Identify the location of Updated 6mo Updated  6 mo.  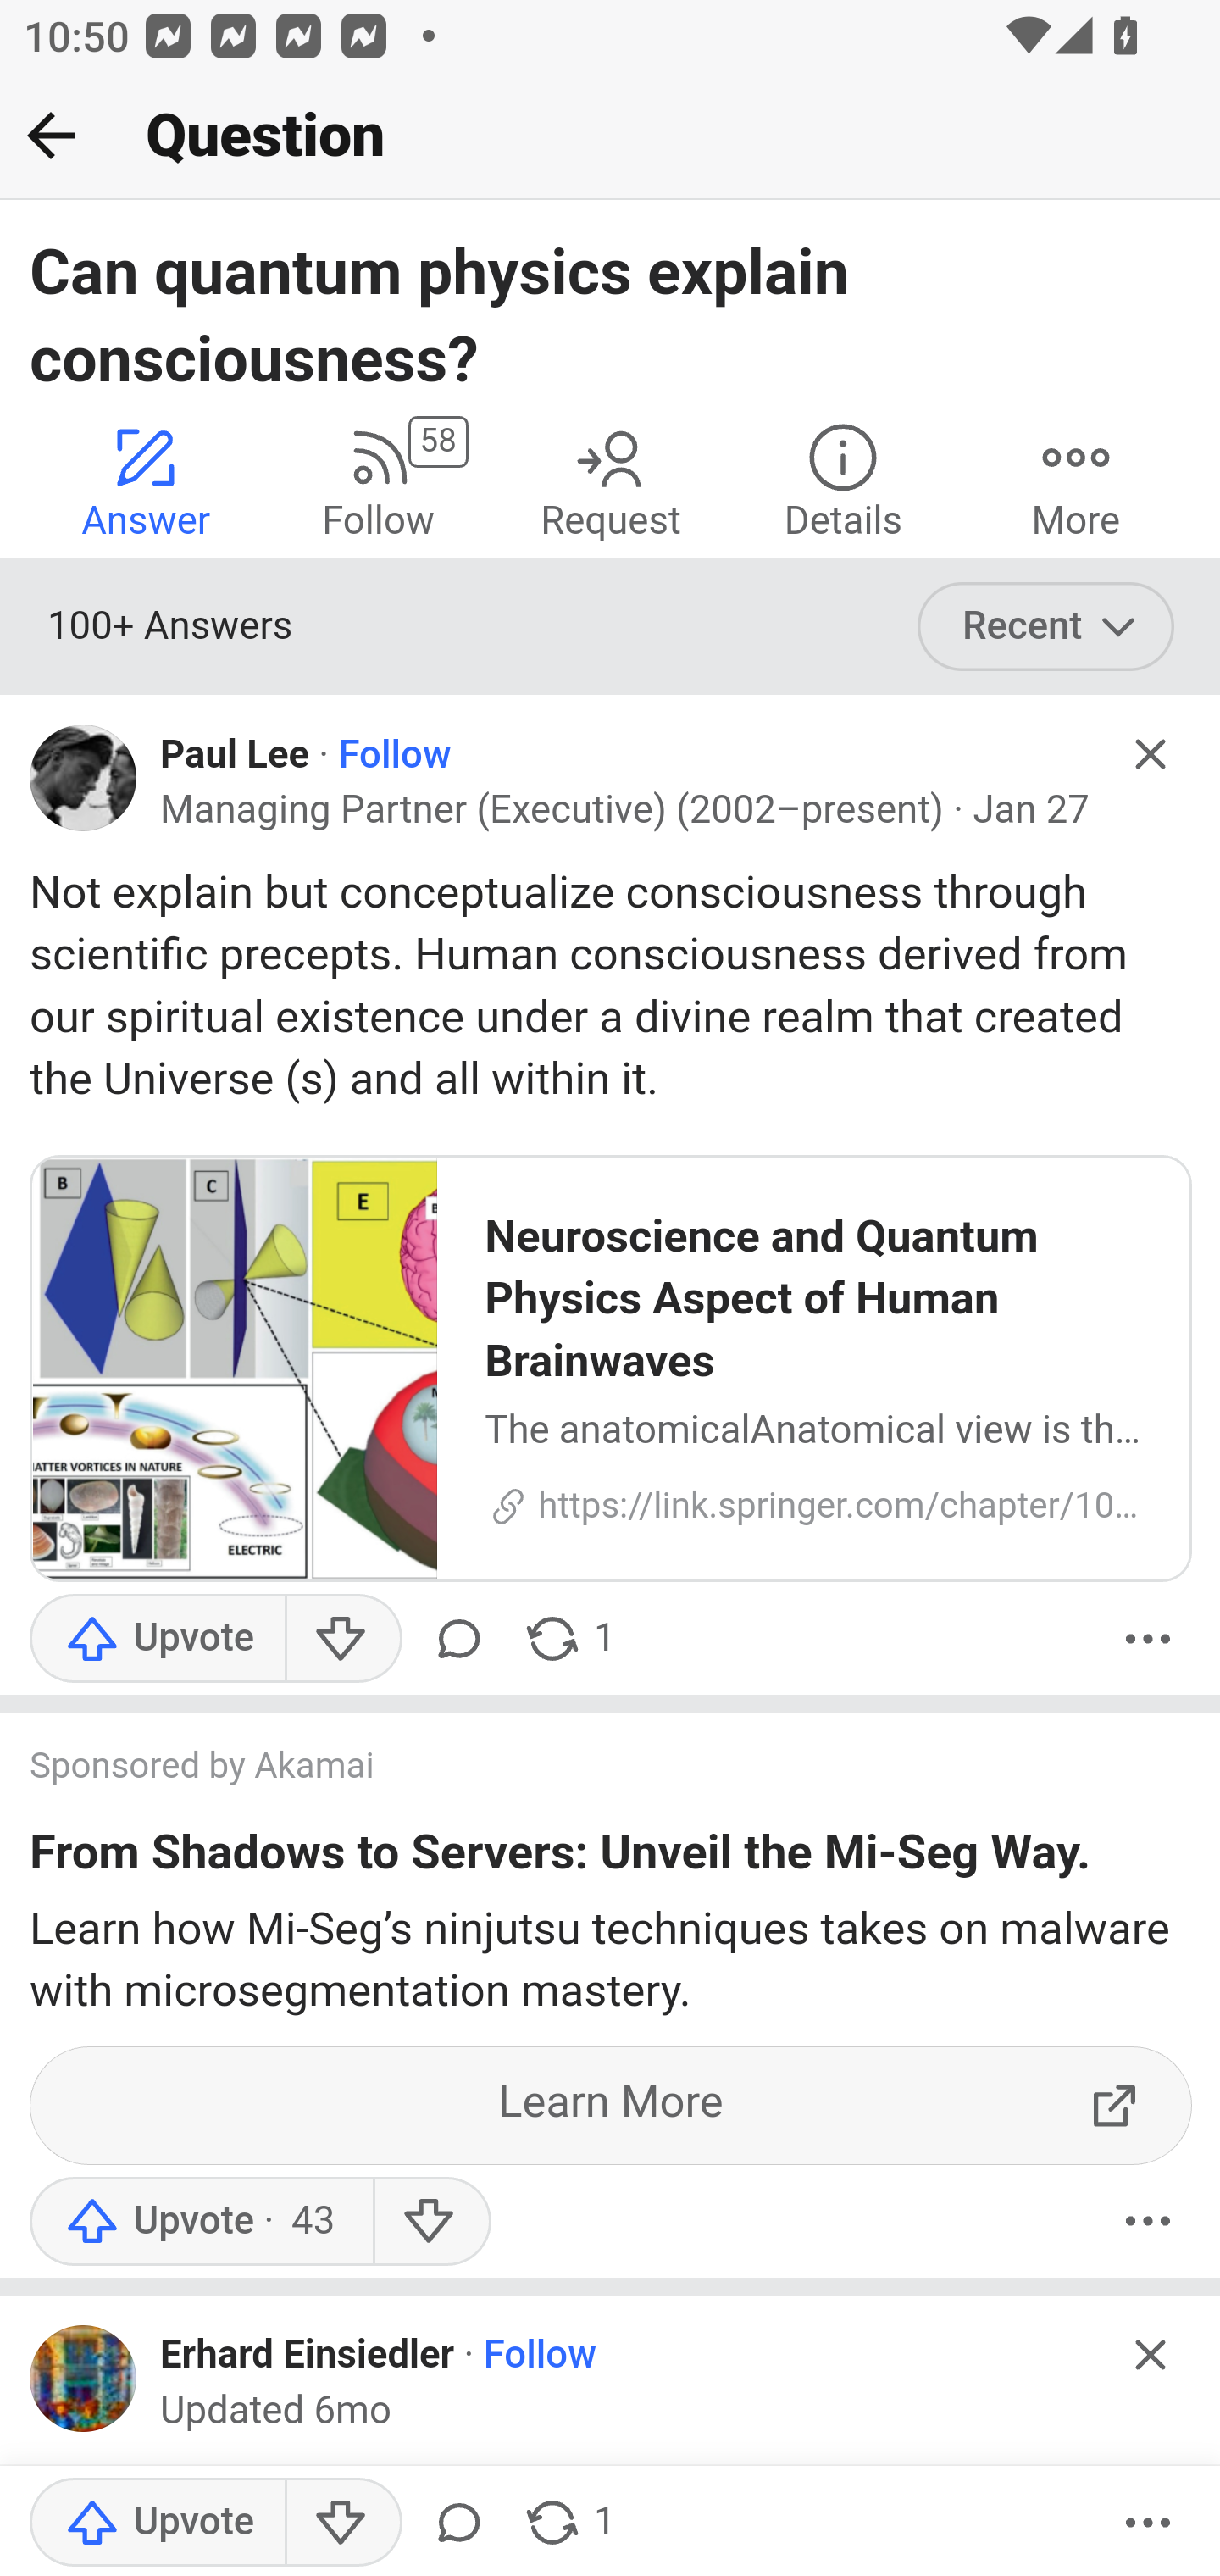
(275, 2411).